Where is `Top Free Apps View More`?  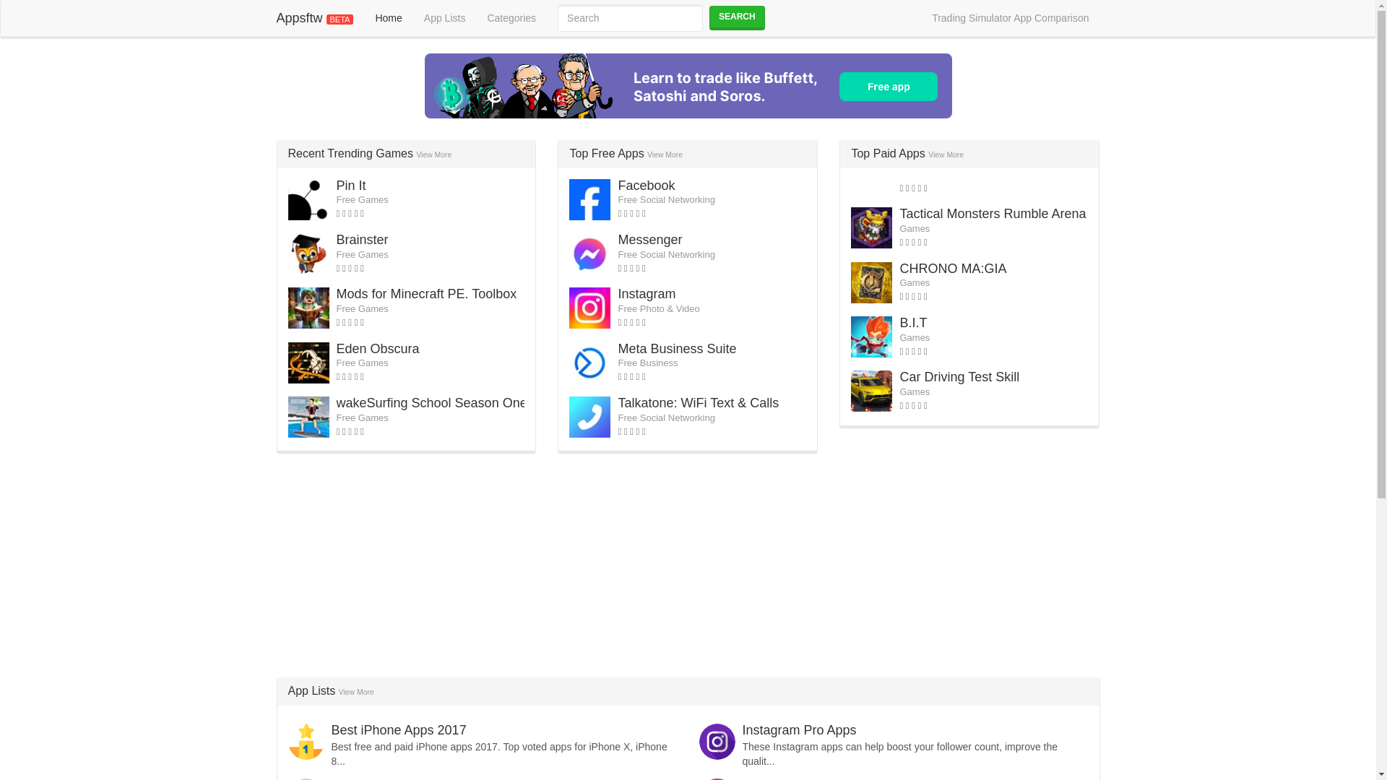
Top Free Apps View More is located at coordinates (626, 153).